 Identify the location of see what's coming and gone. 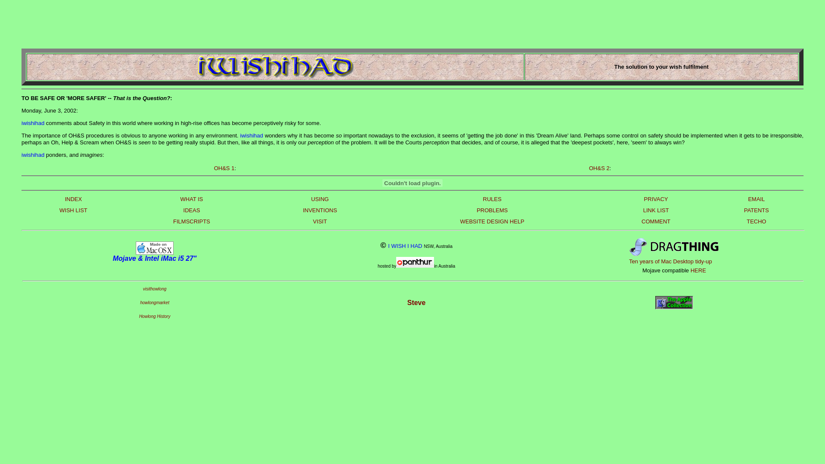
(674, 308).